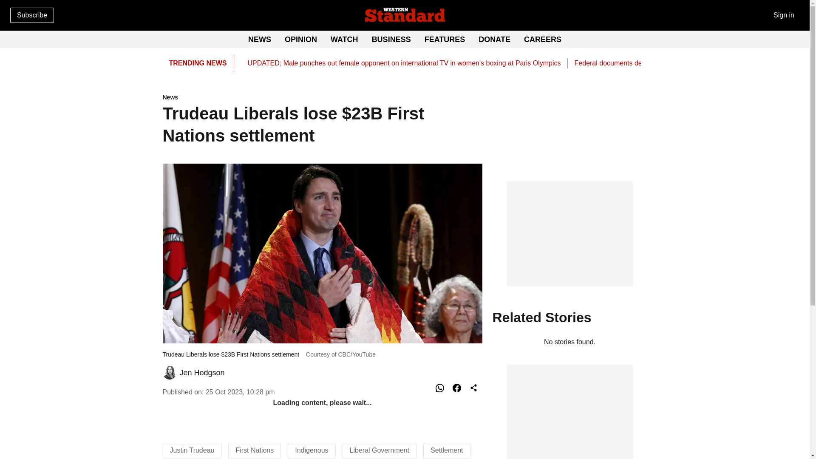 The image size is (816, 459). What do you see at coordinates (322, 98) in the screenshot?
I see `DONATE` at bounding box center [322, 98].